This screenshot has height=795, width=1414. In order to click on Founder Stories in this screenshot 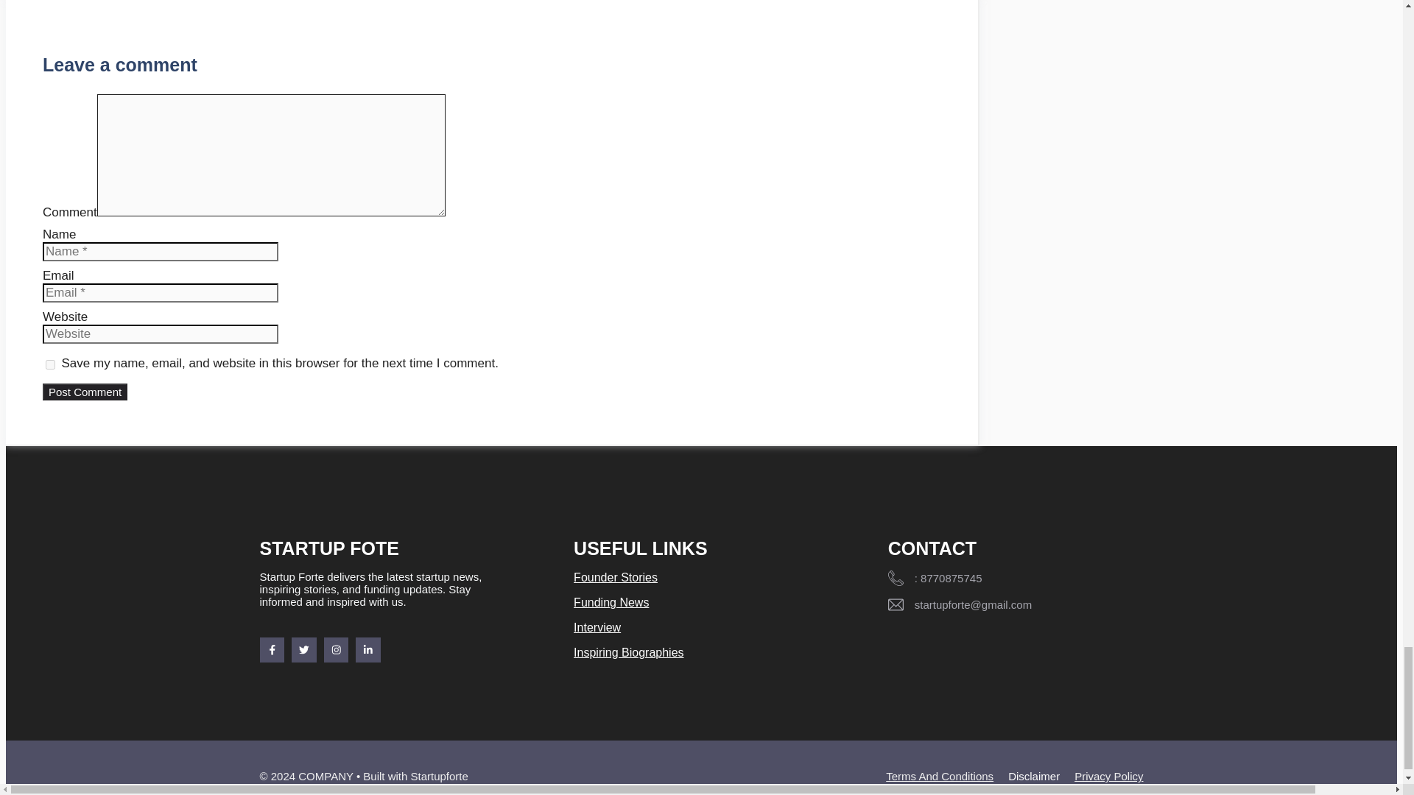, I will do `click(616, 577)`.